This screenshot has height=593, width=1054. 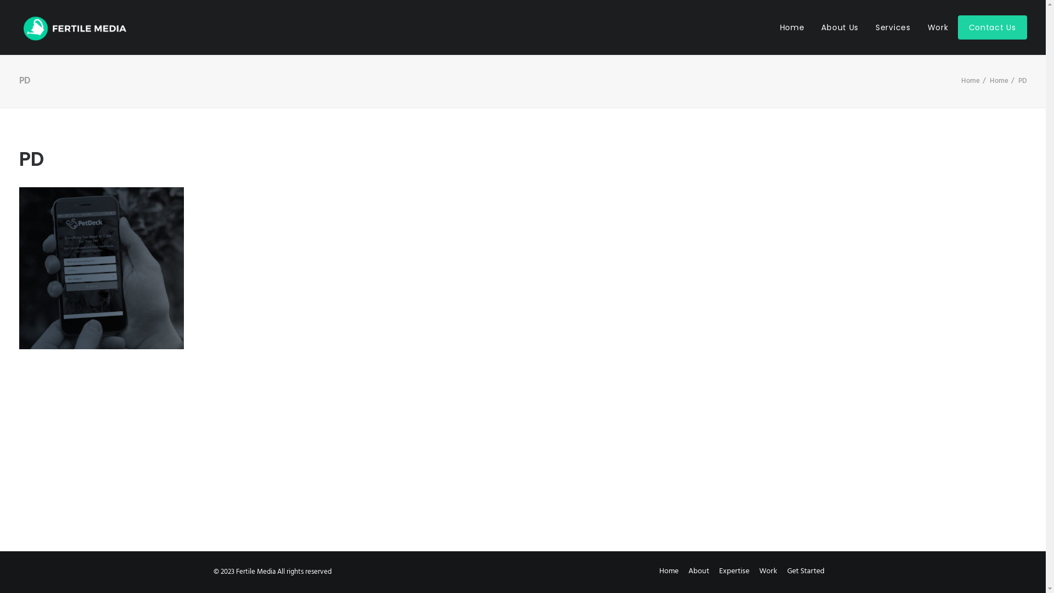 I want to click on Home, so click(x=970, y=81).